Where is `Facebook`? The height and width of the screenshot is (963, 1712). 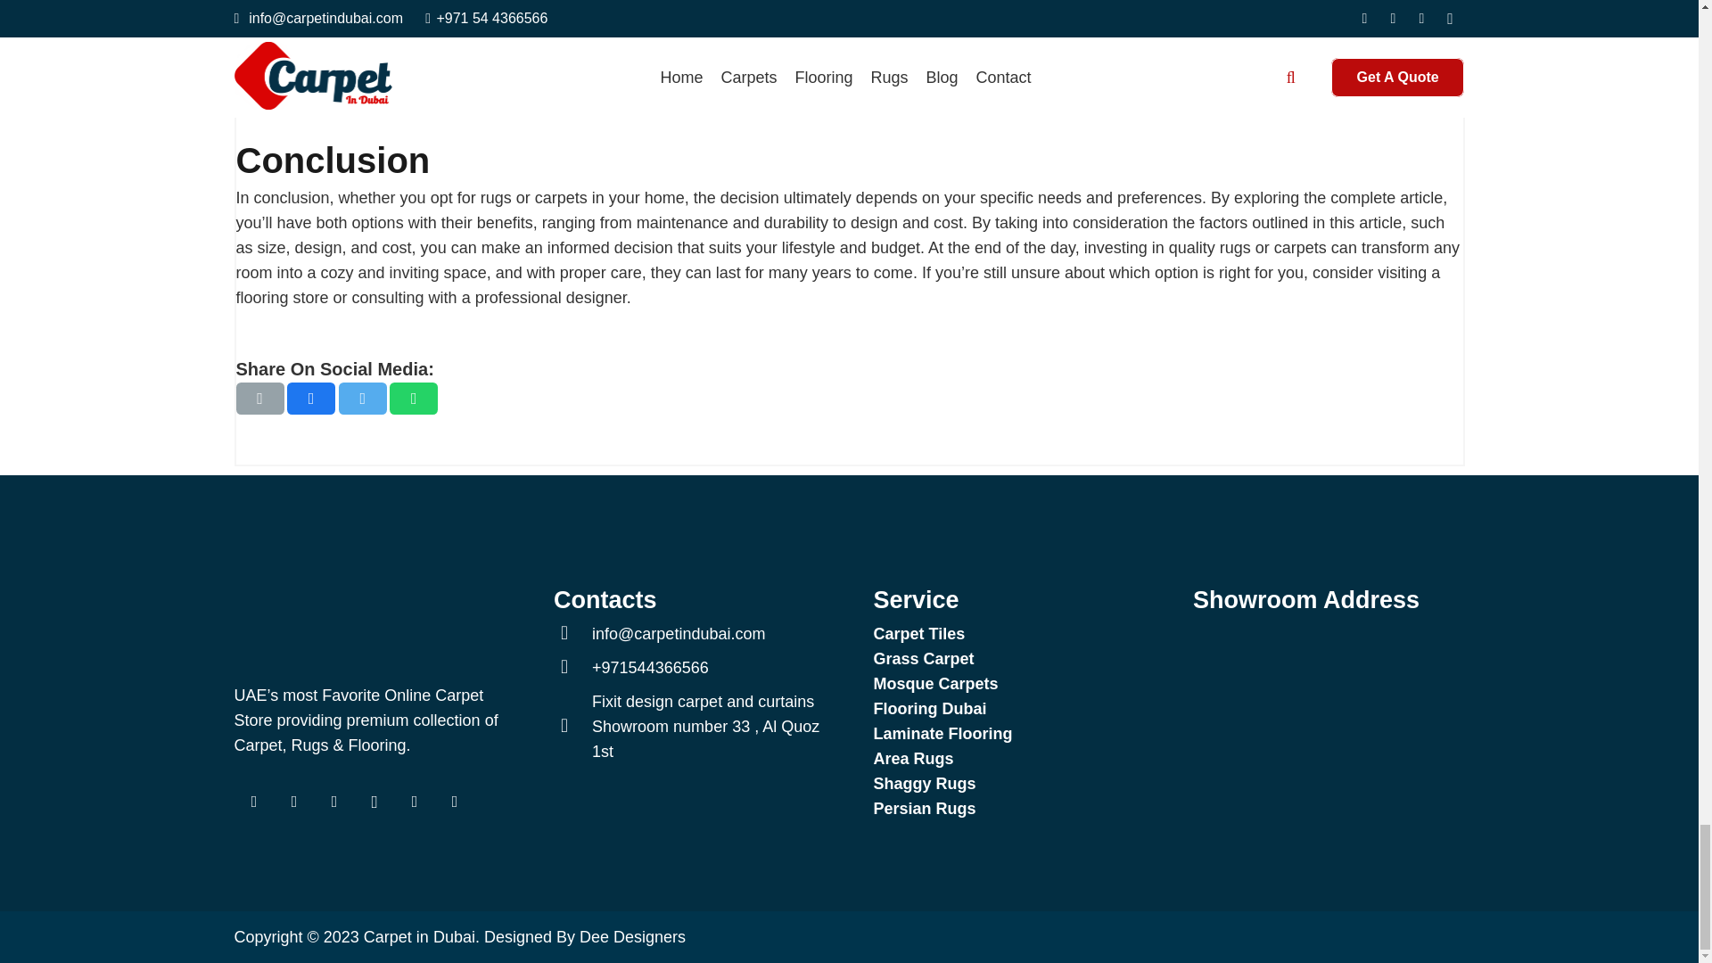
Facebook is located at coordinates (253, 802).